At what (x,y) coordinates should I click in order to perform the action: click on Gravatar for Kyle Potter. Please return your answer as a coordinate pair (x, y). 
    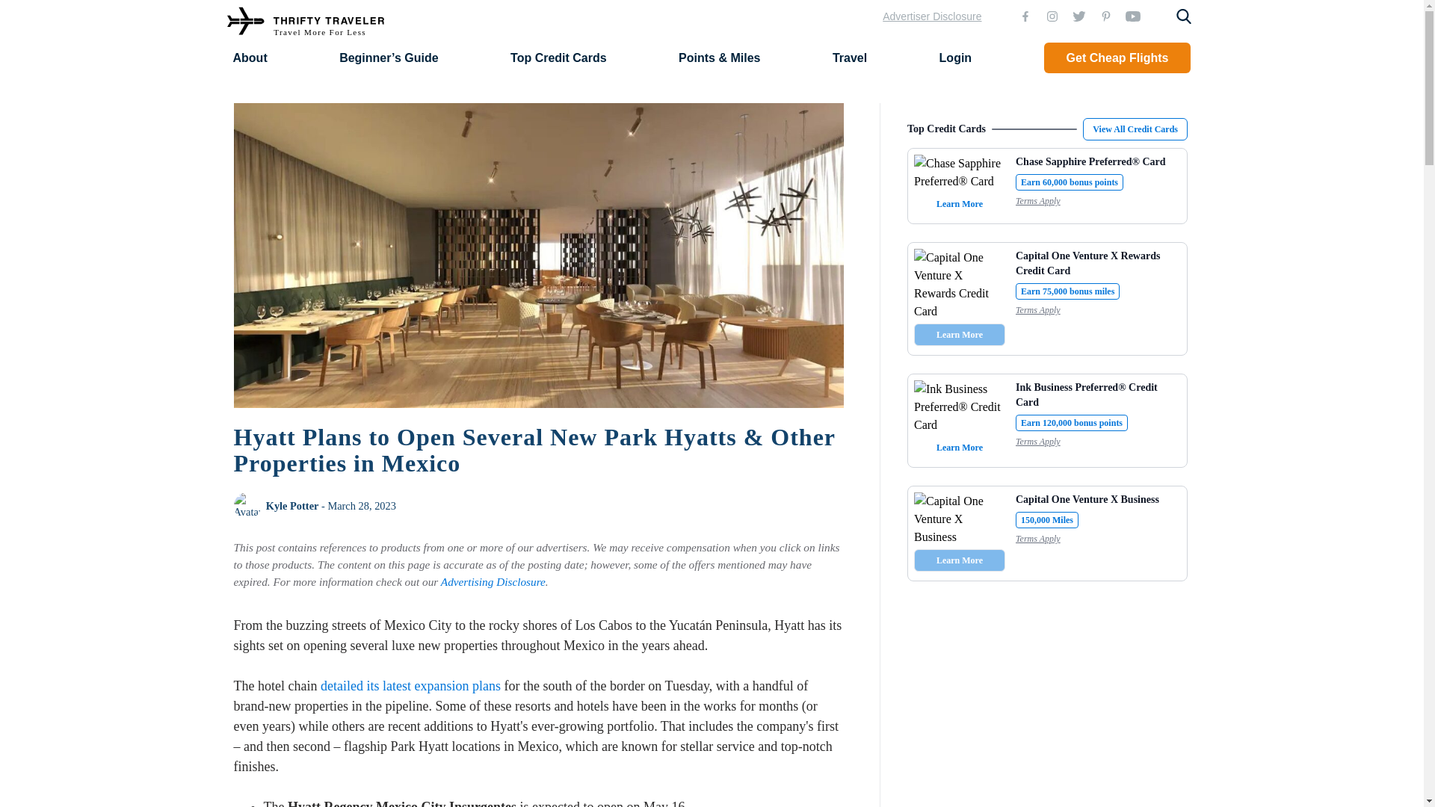
    Looking at the image, I should click on (246, 505).